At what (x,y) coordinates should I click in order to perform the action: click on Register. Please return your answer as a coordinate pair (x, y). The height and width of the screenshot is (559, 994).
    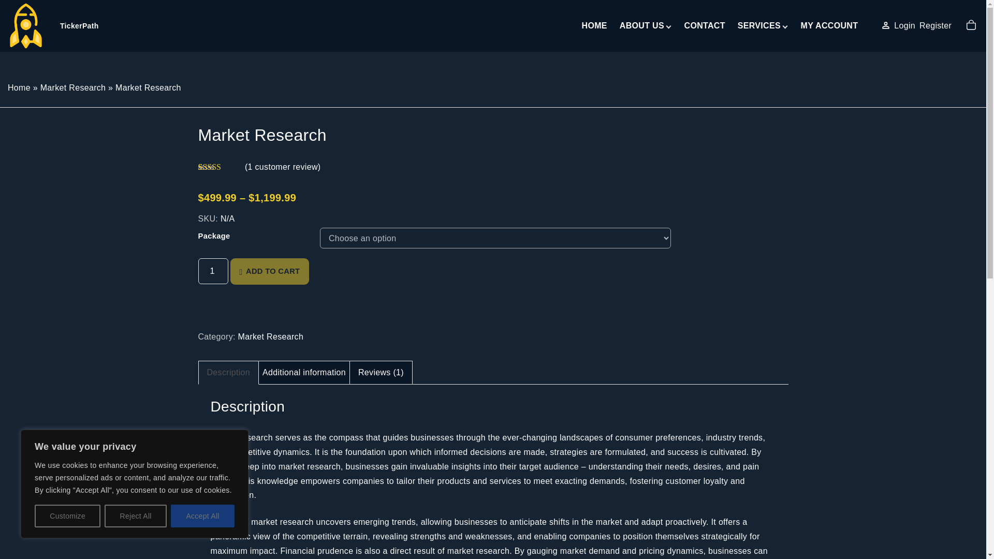
    Looking at the image, I should click on (935, 25).